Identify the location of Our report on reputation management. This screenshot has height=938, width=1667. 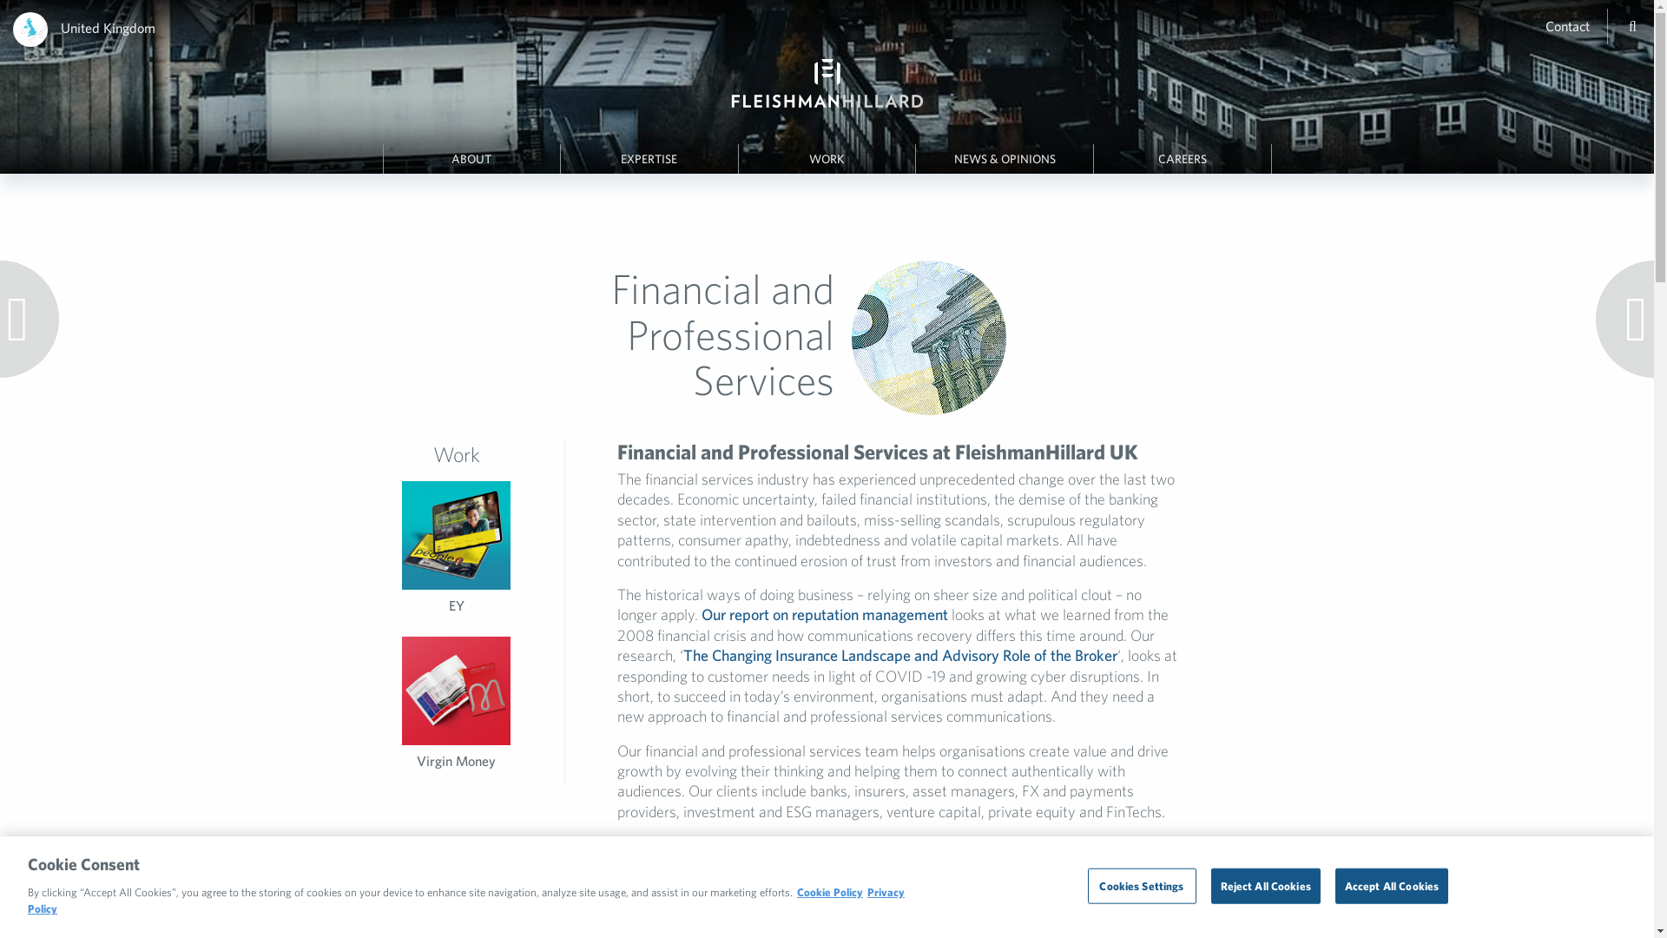
(825, 614).